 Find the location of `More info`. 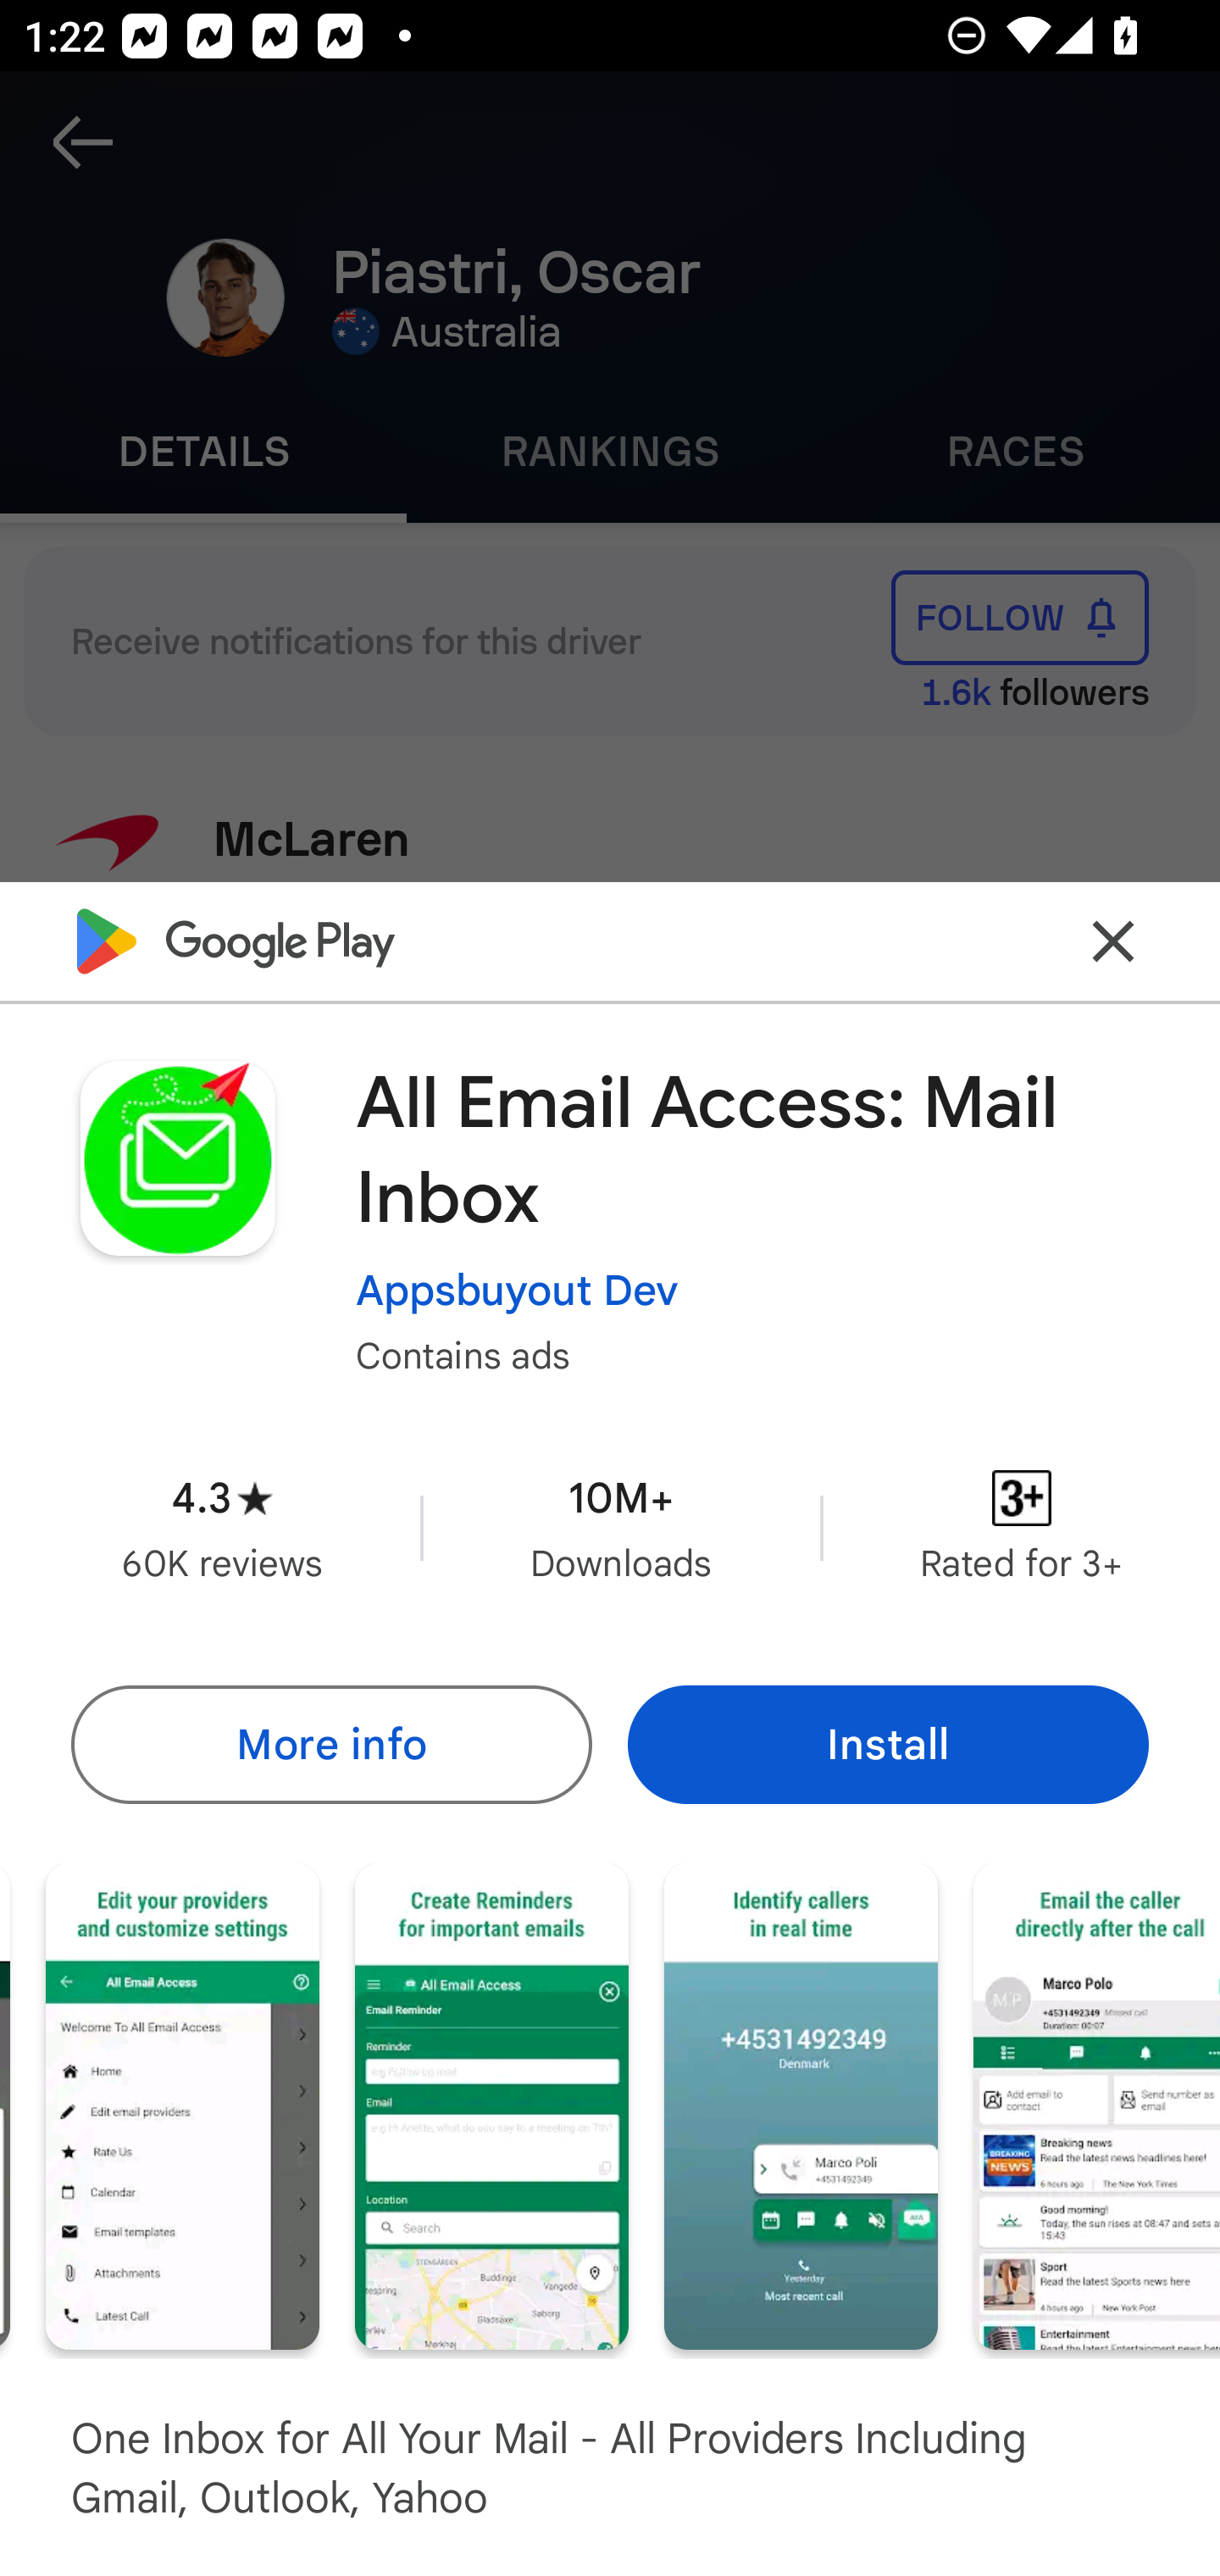

More info is located at coordinates (330, 1744).